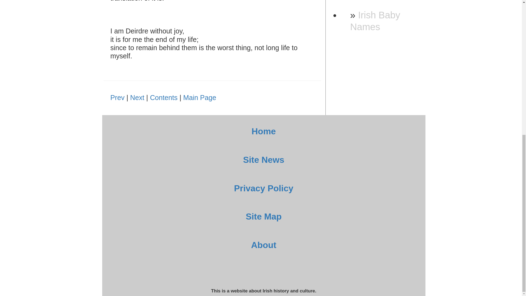 Image resolution: width=526 pixels, height=296 pixels. I want to click on Prev, so click(118, 98).